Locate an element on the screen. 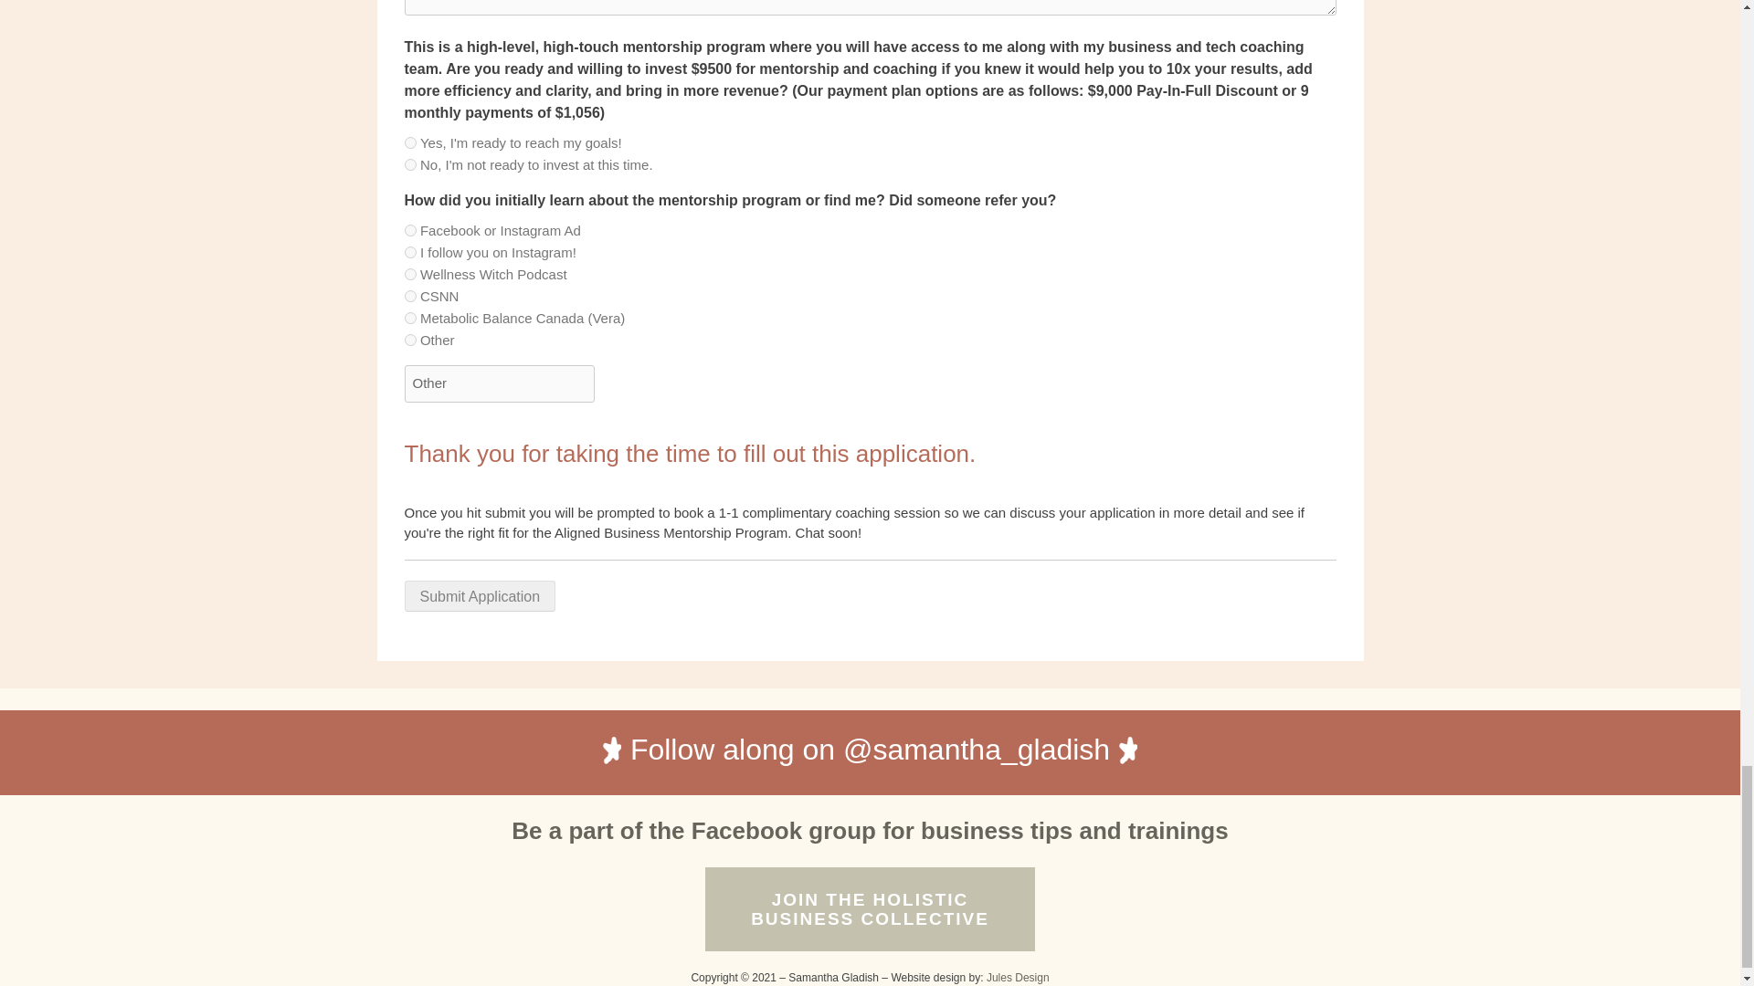 This screenshot has width=1754, height=986. No, I'm not ready to invest at this time. is located at coordinates (409, 164).